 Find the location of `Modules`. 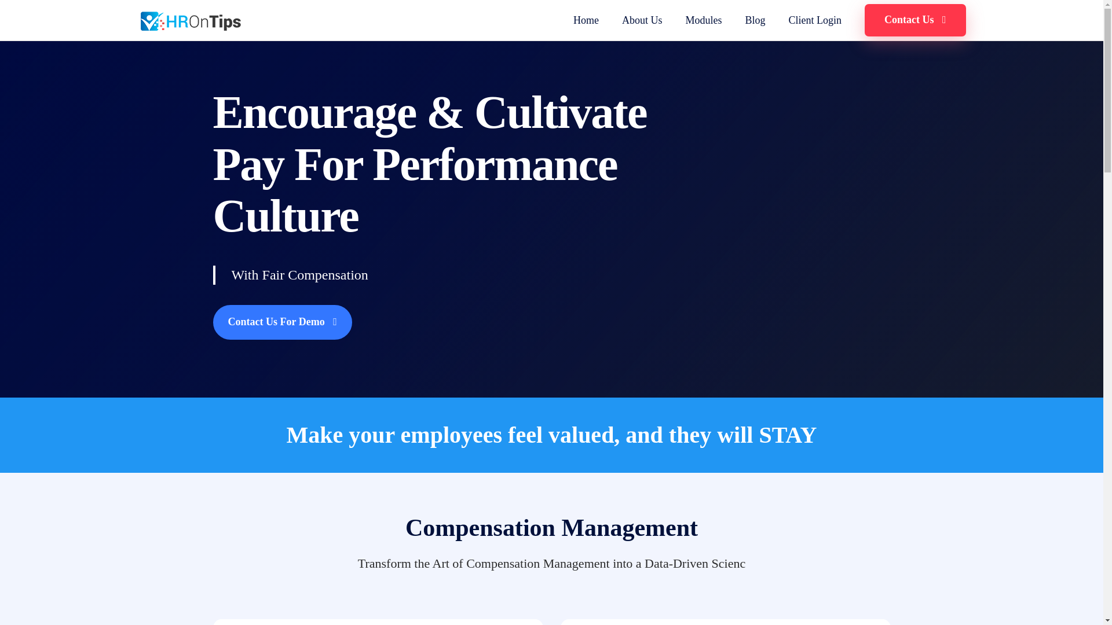

Modules is located at coordinates (703, 20).